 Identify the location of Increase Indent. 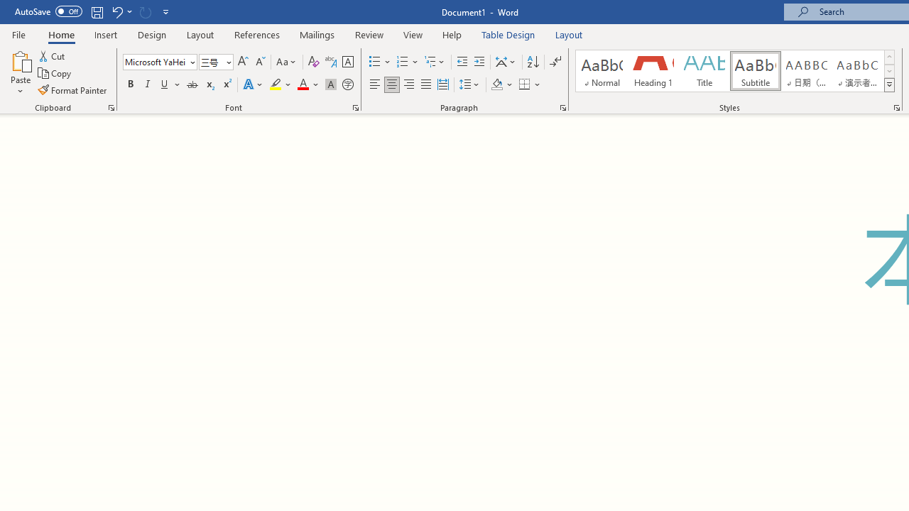
(479, 62).